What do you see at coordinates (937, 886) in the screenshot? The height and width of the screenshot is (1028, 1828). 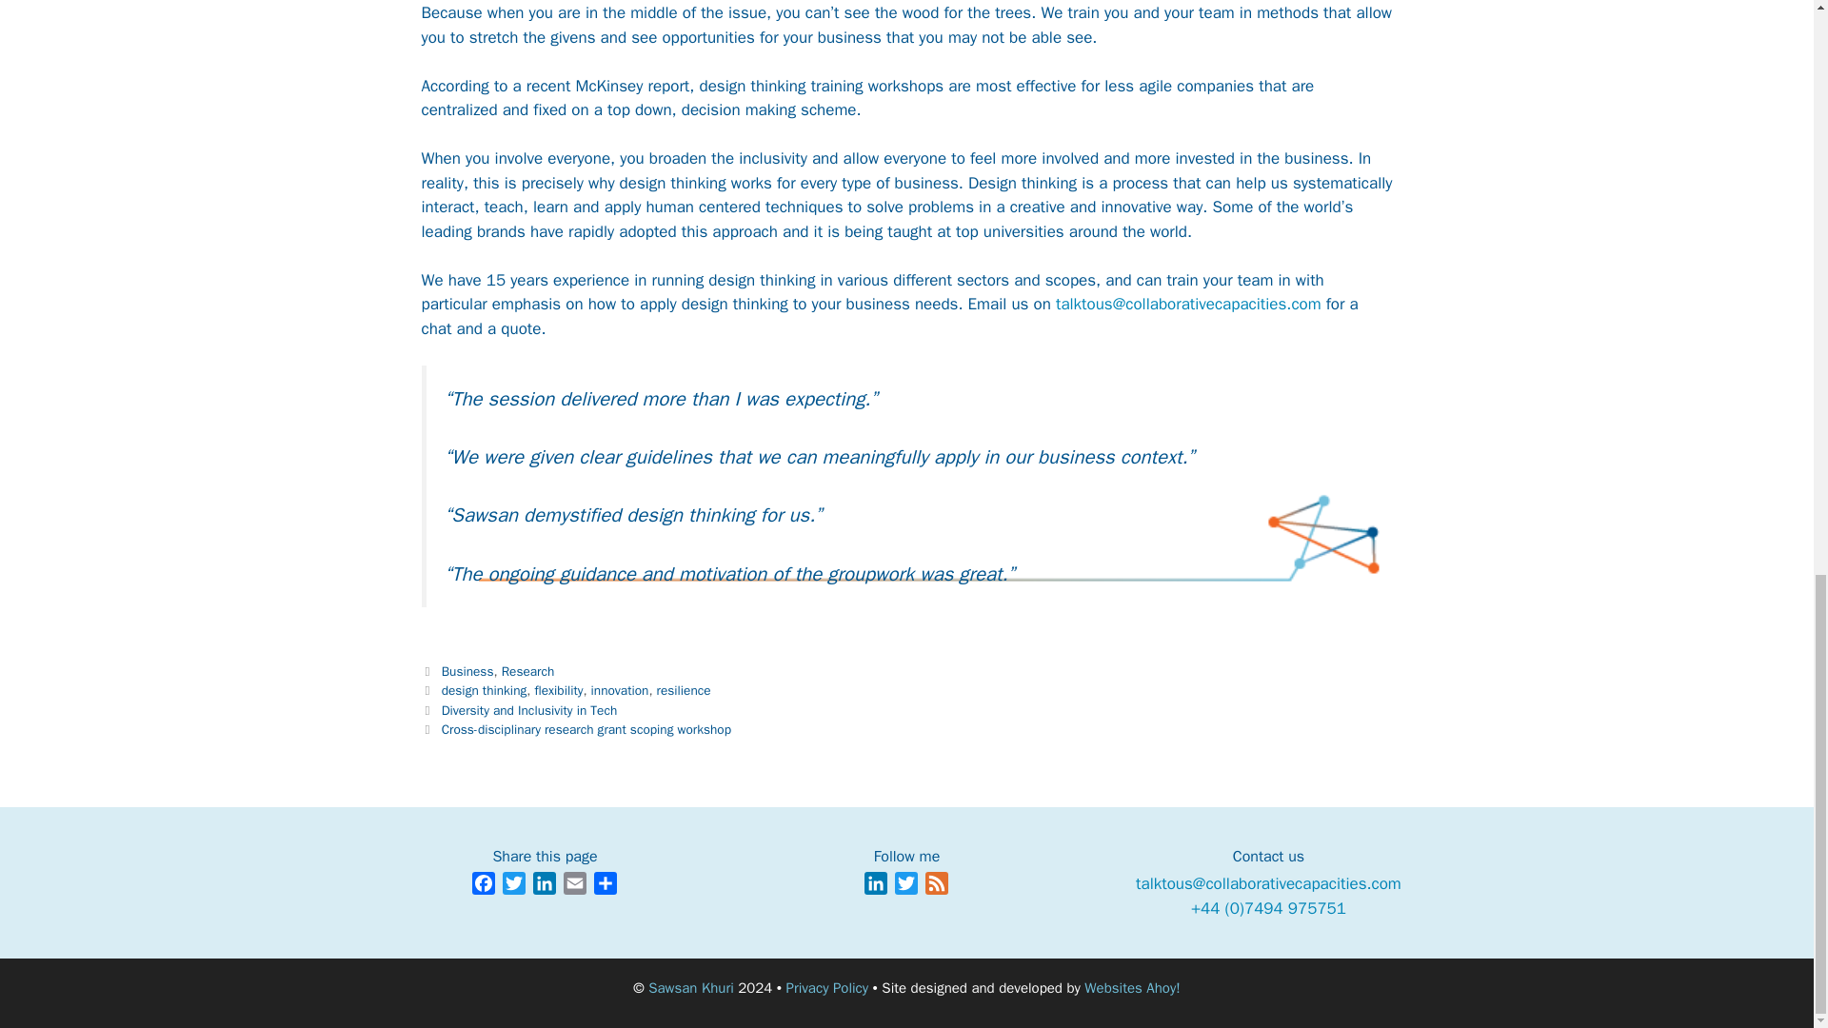 I see `RSS Feed` at bounding box center [937, 886].